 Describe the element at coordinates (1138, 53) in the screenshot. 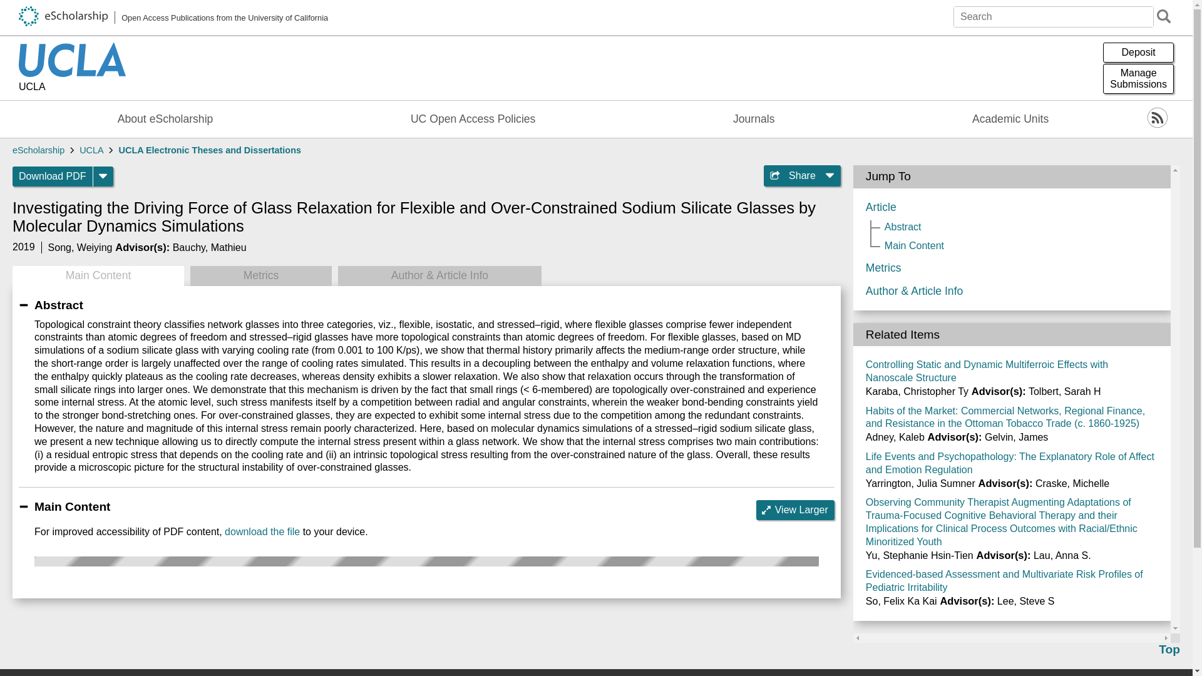

I see `UCLA` at that location.